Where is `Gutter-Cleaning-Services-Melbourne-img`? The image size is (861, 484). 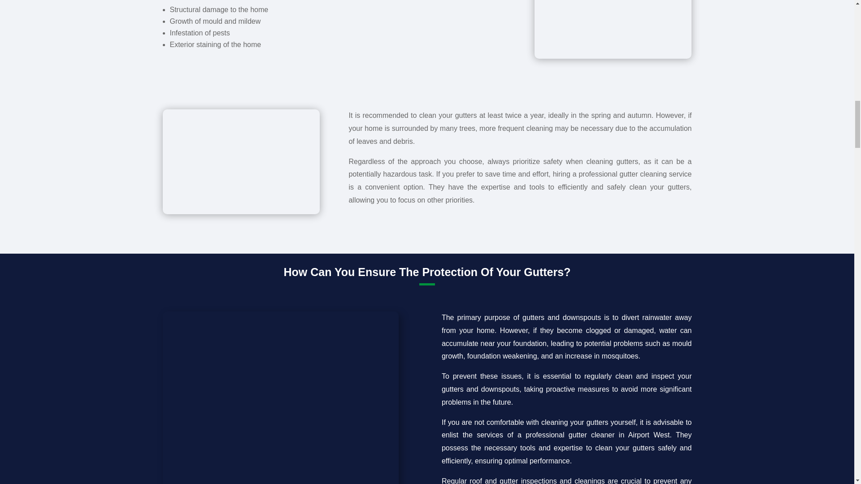
Gutter-Cleaning-Services-Melbourne-img is located at coordinates (241, 161).